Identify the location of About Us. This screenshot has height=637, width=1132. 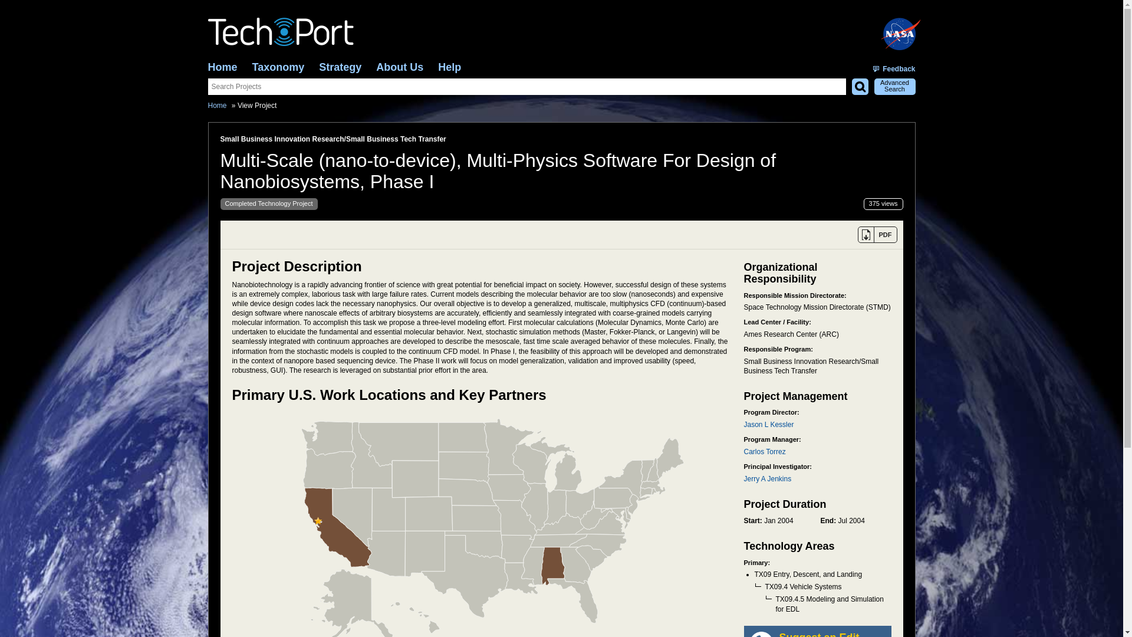
(400, 67).